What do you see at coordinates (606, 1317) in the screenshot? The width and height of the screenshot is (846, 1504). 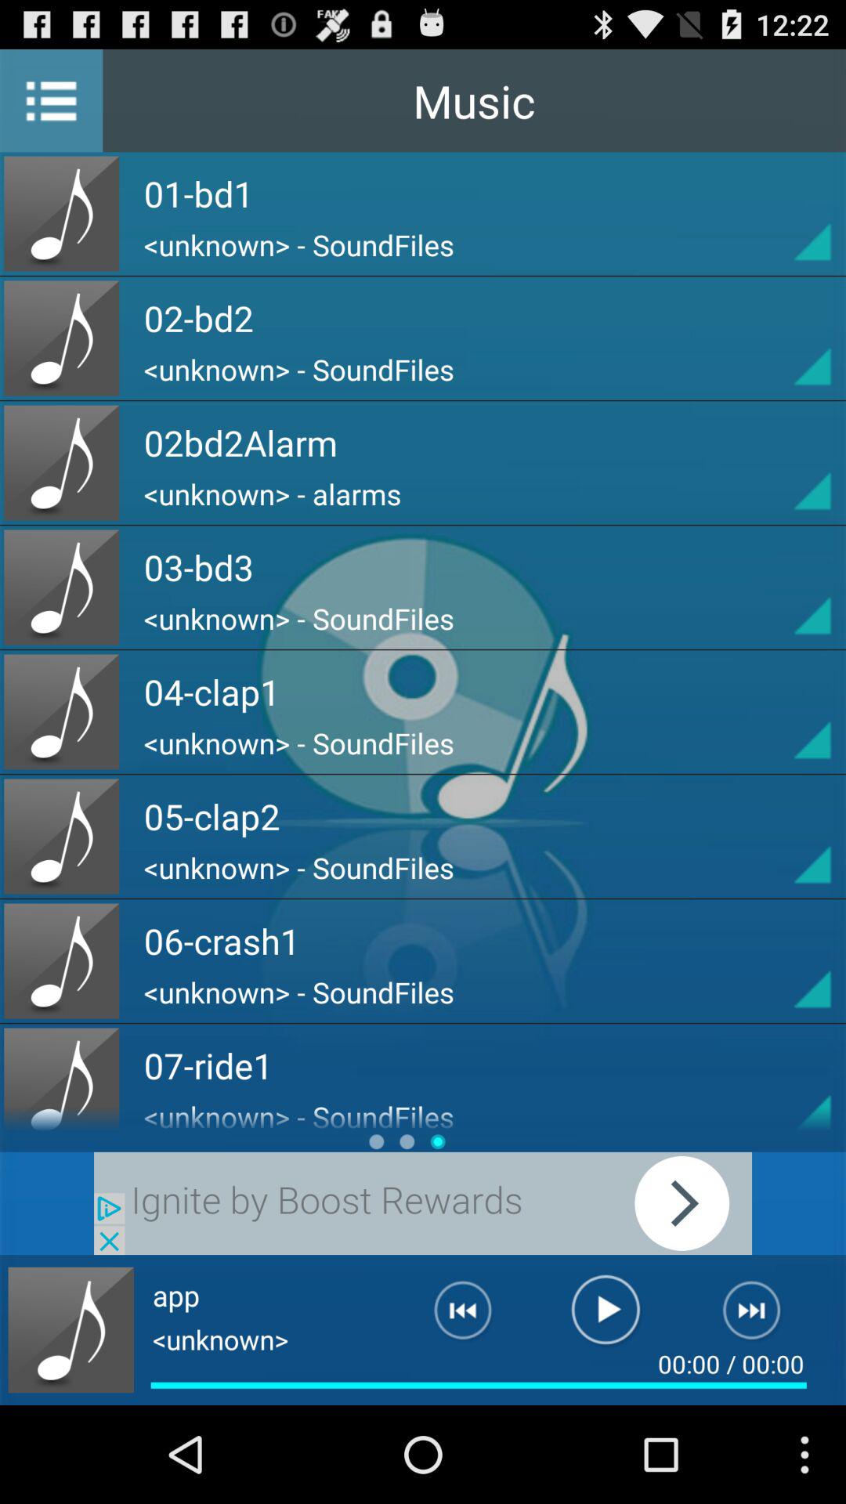 I see `play music` at bounding box center [606, 1317].